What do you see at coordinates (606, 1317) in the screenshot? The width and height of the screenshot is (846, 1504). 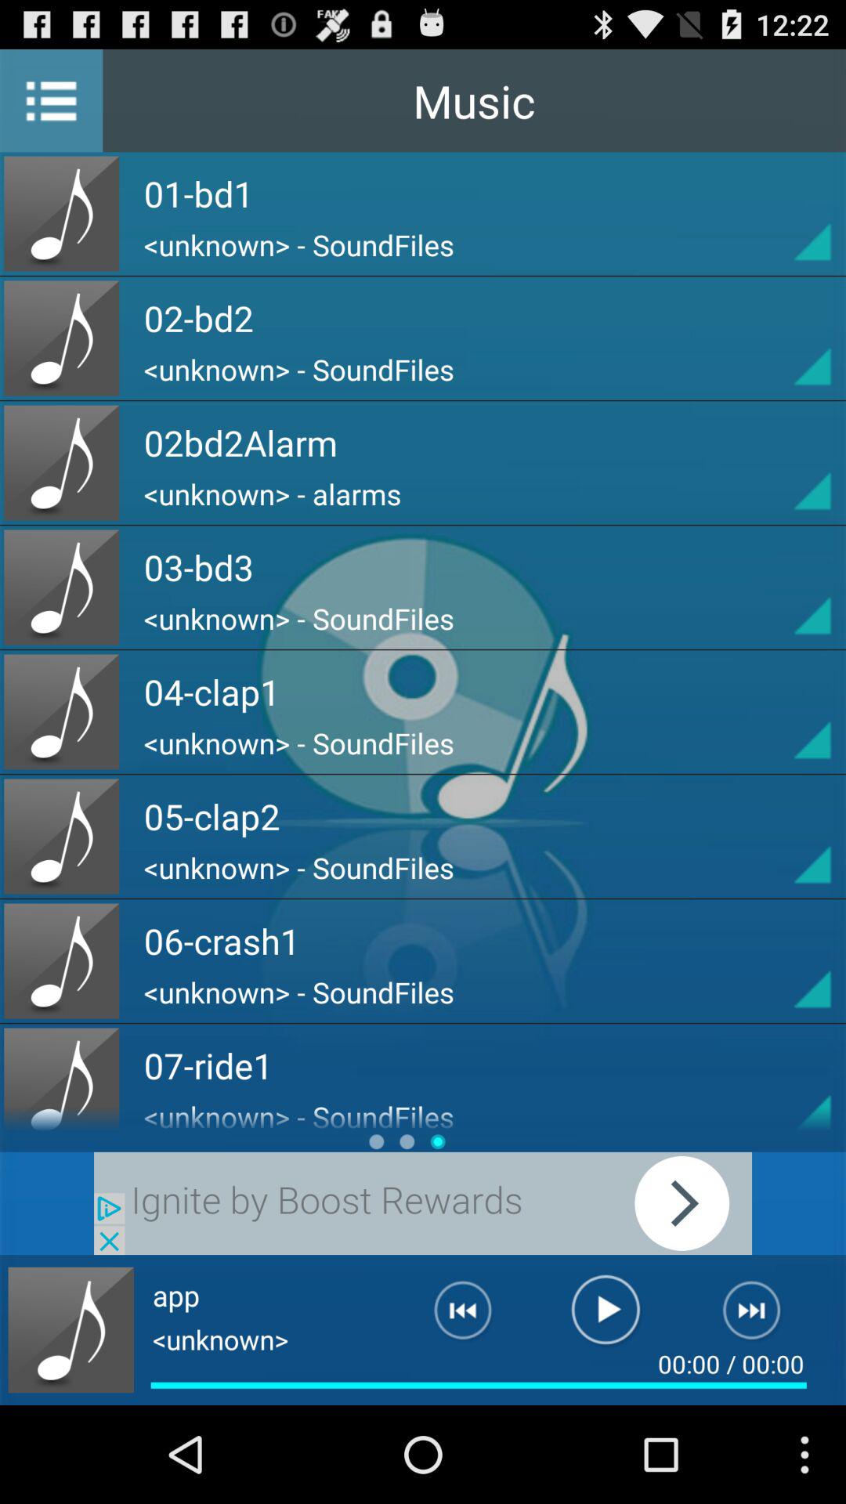 I see `play music` at bounding box center [606, 1317].